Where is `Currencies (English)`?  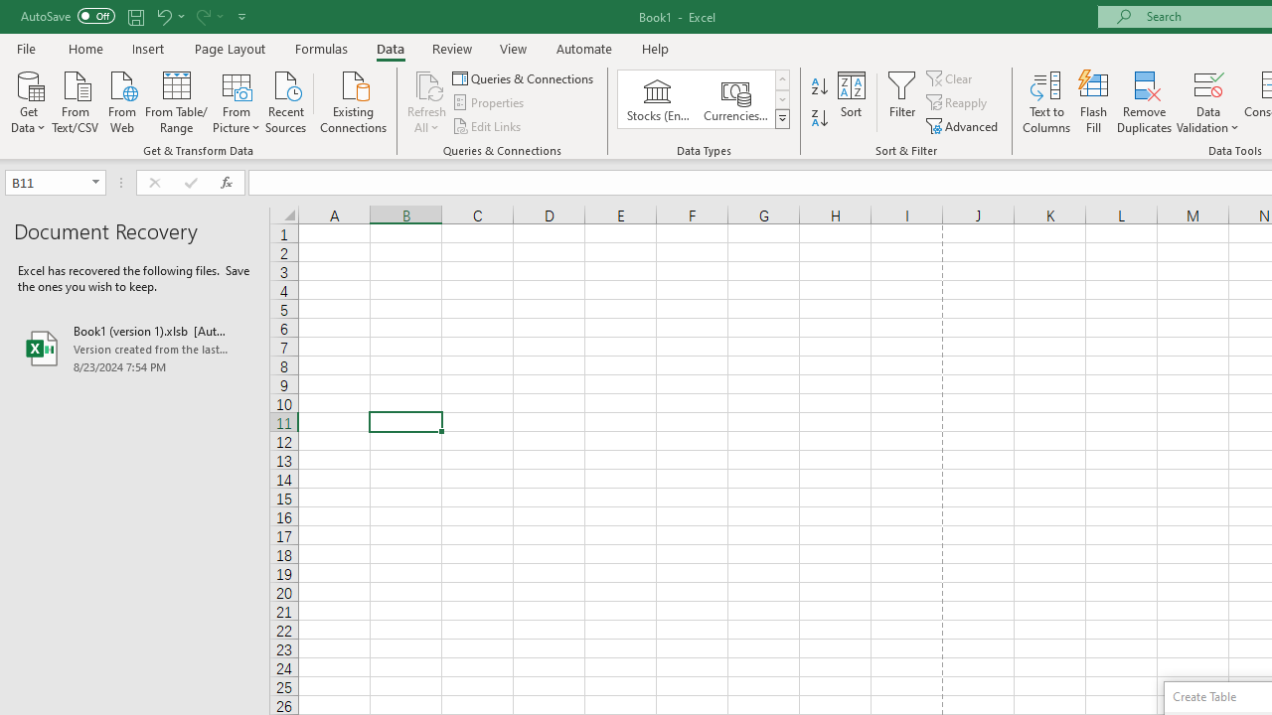
Currencies (English) is located at coordinates (735, 99).